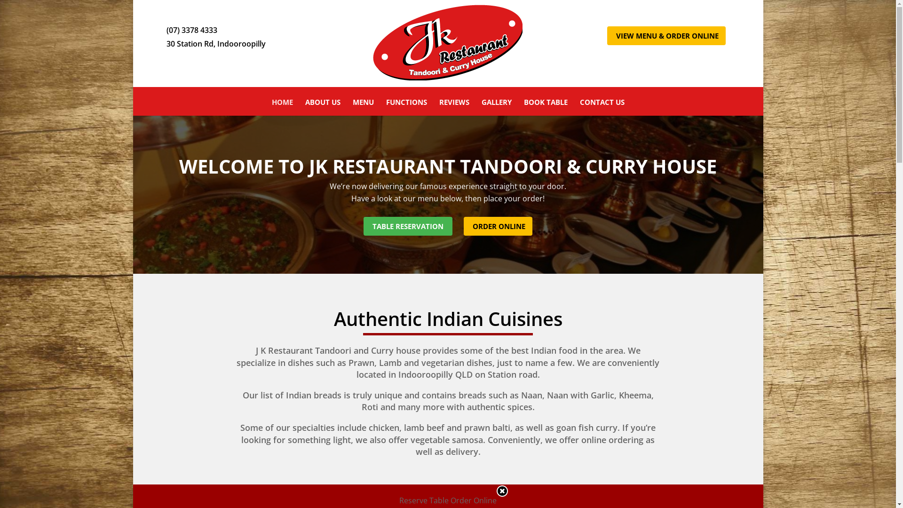  Describe the element at coordinates (363, 107) in the screenshot. I see `MENU` at that location.